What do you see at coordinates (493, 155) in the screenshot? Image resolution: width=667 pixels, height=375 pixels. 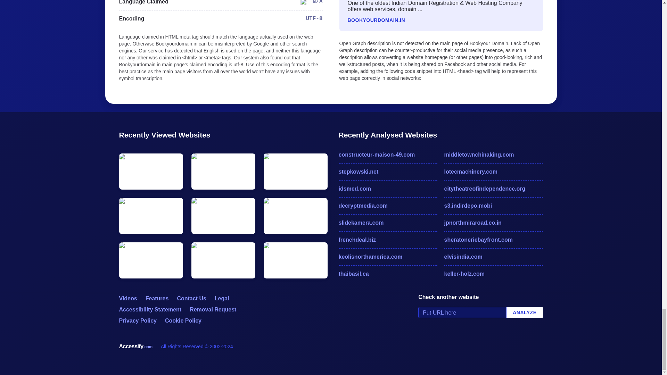 I see `middletownchinaking.com` at bounding box center [493, 155].